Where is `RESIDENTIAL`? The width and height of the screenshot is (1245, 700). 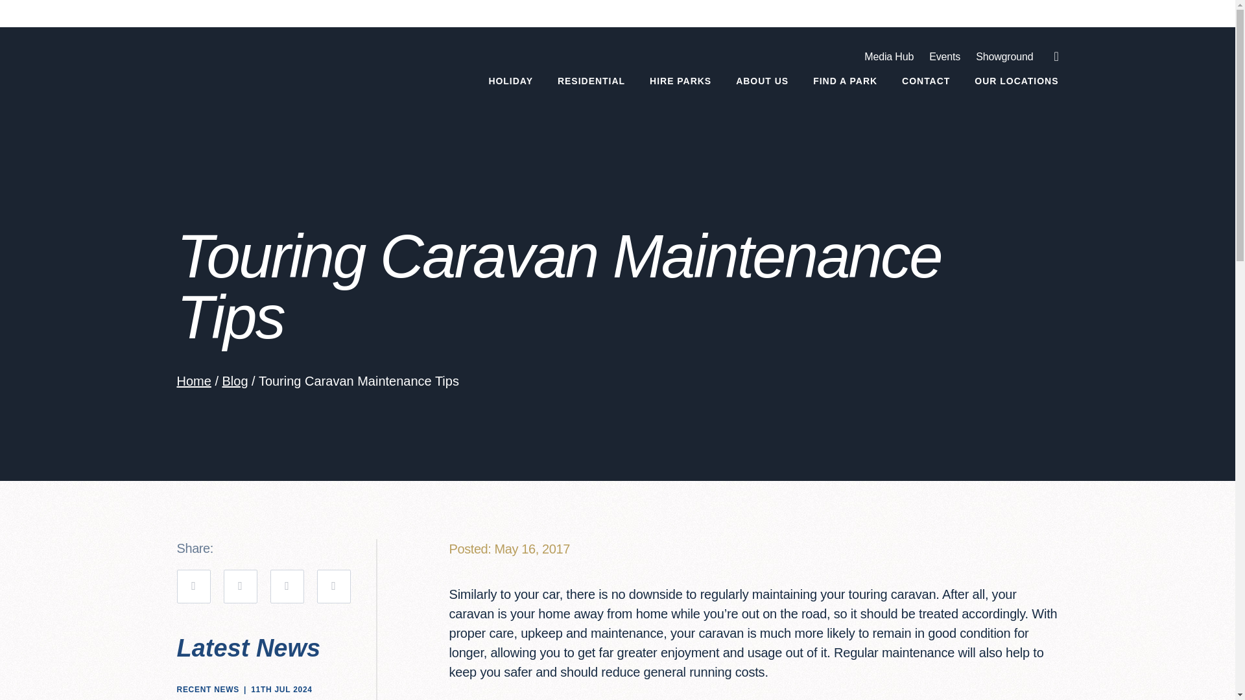 RESIDENTIAL is located at coordinates (591, 80).